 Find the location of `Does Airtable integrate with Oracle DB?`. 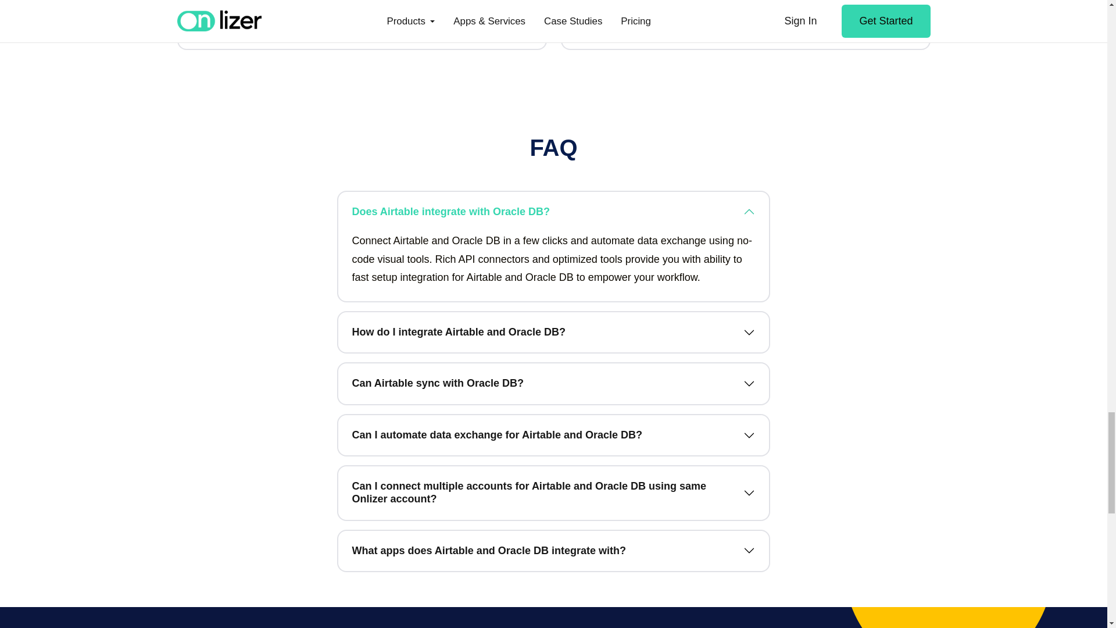

Does Airtable integrate with Oracle DB? is located at coordinates (553, 212).